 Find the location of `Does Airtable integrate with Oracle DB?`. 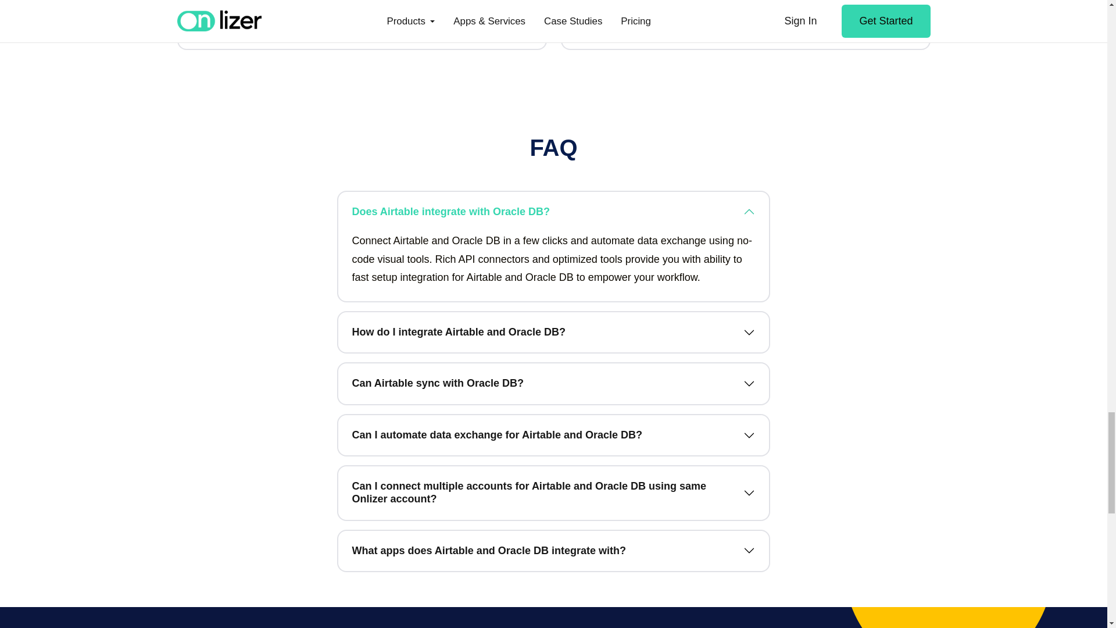

Does Airtable integrate with Oracle DB? is located at coordinates (553, 212).